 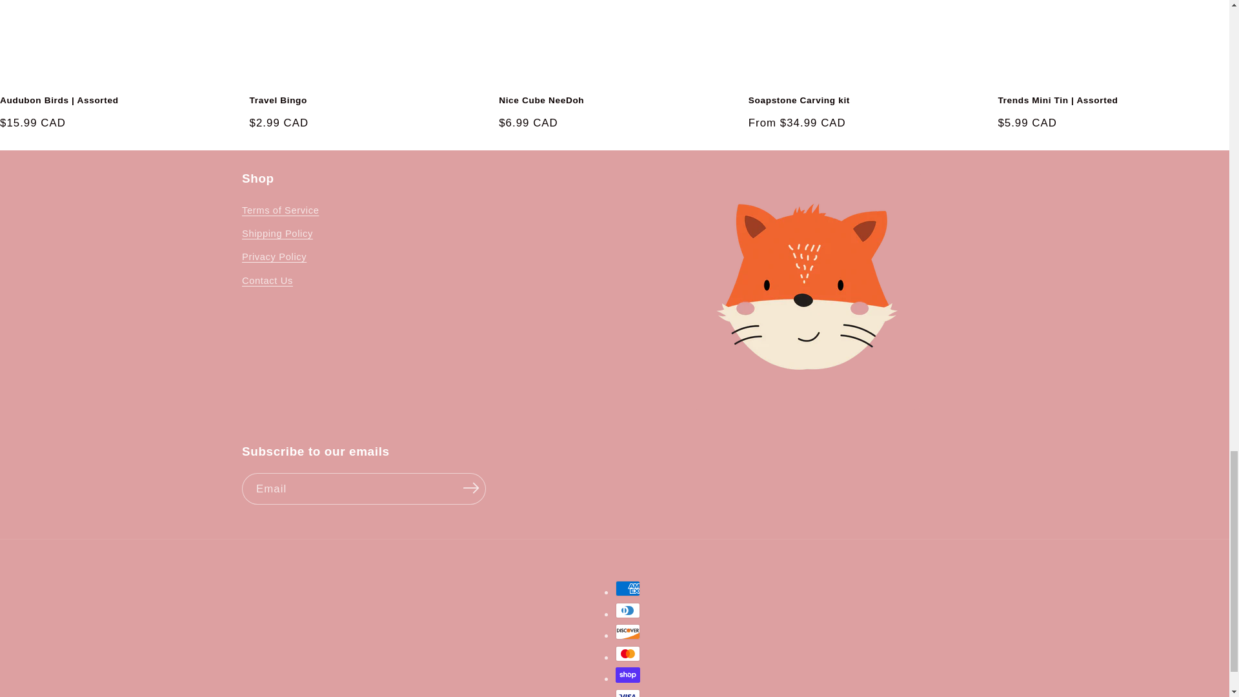 What do you see at coordinates (628, 611) in the screenshot?
I see `Diners Club` at bounding box center [628, 611].